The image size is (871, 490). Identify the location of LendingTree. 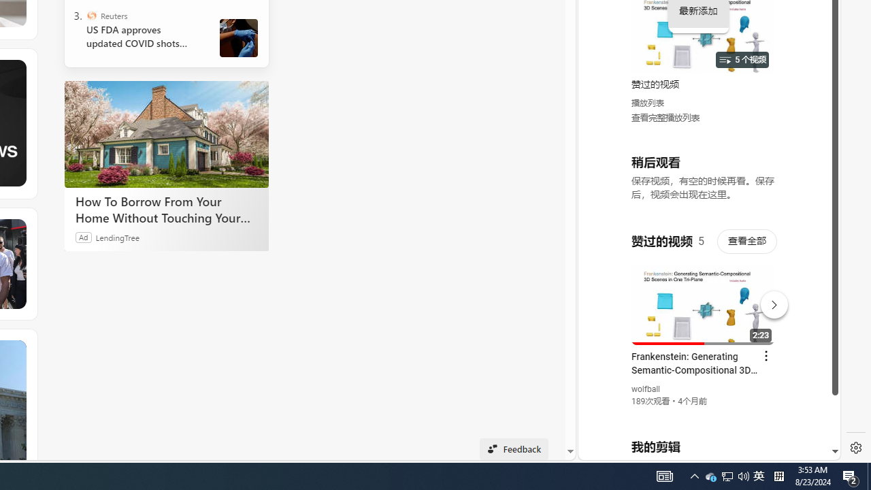
(117, 237).